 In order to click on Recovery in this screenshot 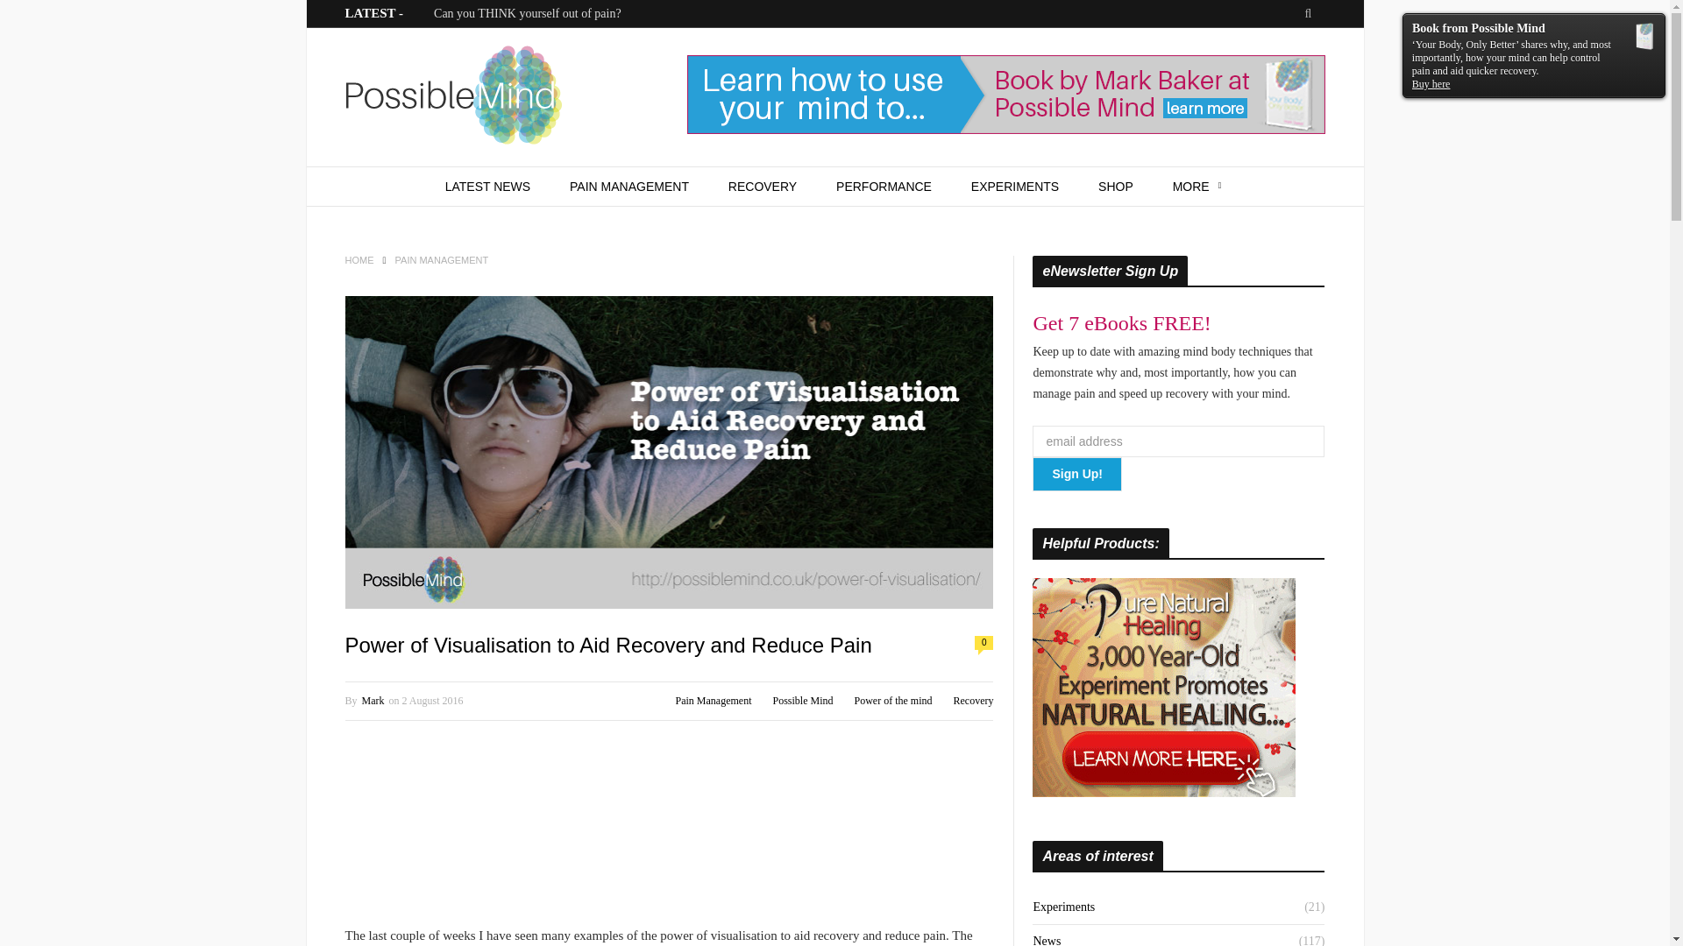, I will do `click(974, 700)`.